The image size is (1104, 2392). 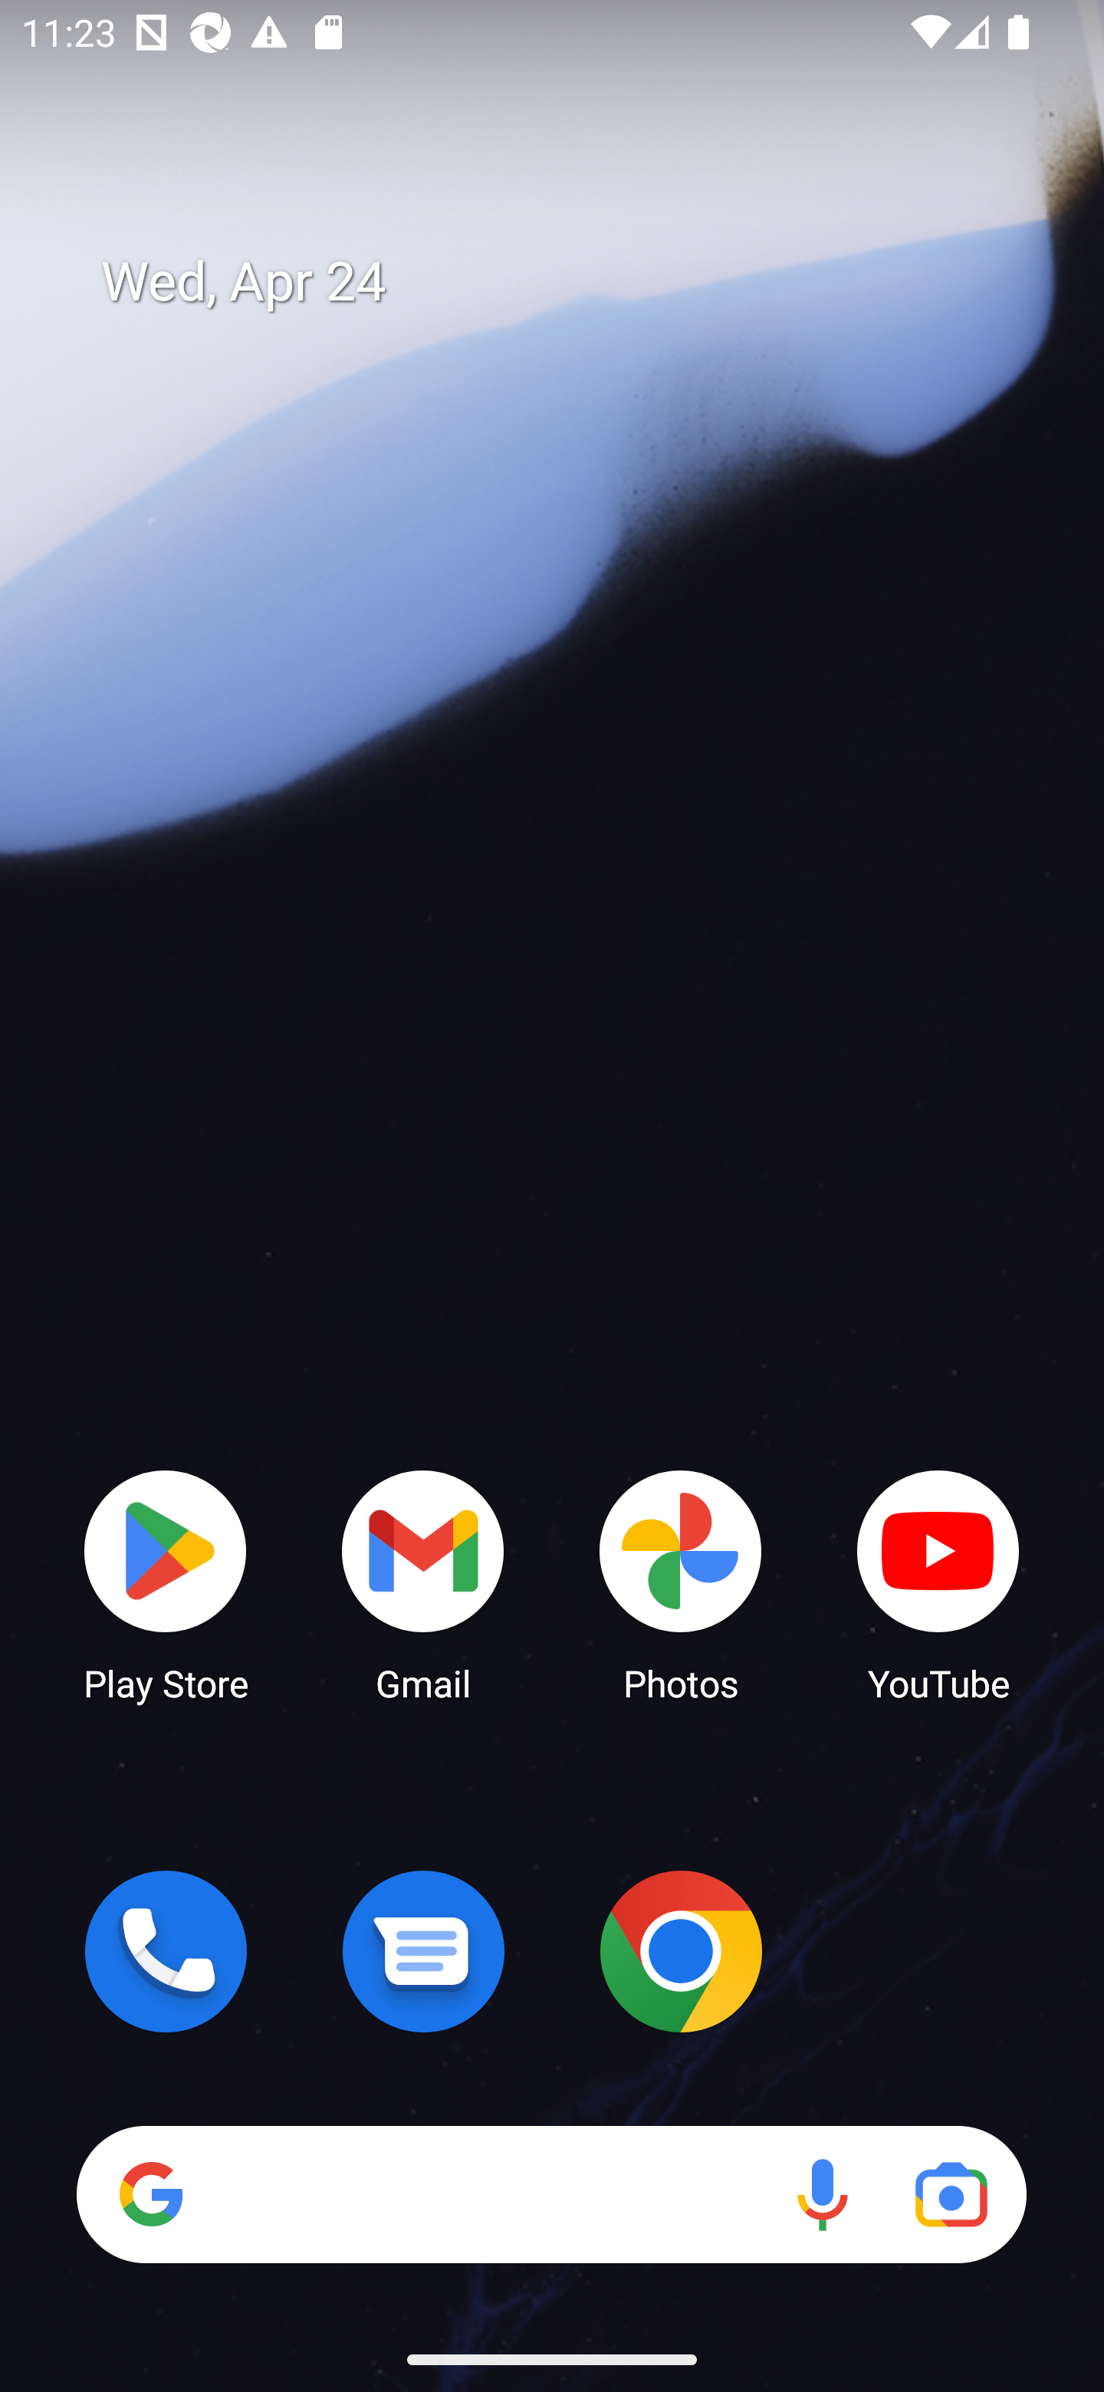 What do you see at coordinates (573, 282) in the screenshot?
I see `Wed, Apr 24` at bounding box center [573, 282].